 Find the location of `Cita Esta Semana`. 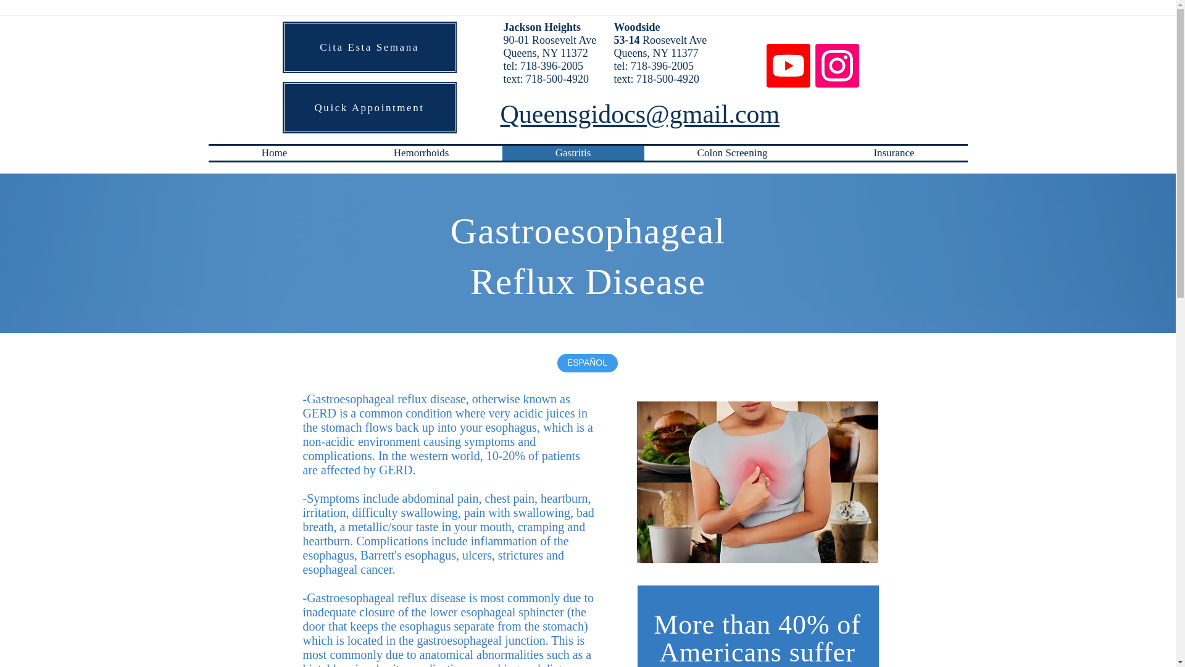

Cita Esta Semana is located at coordinates (369, 47).